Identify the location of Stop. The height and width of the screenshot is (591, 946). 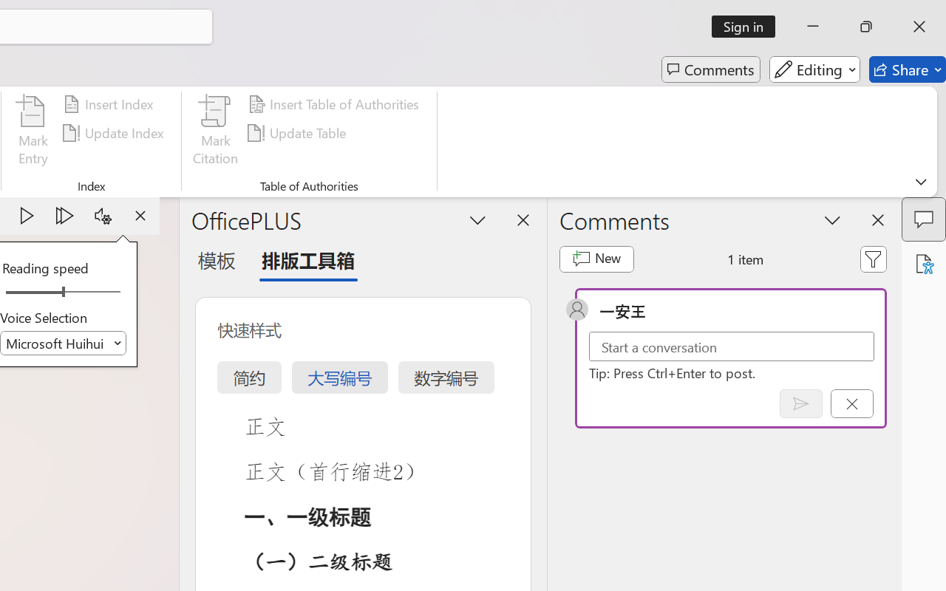
(140, 216).